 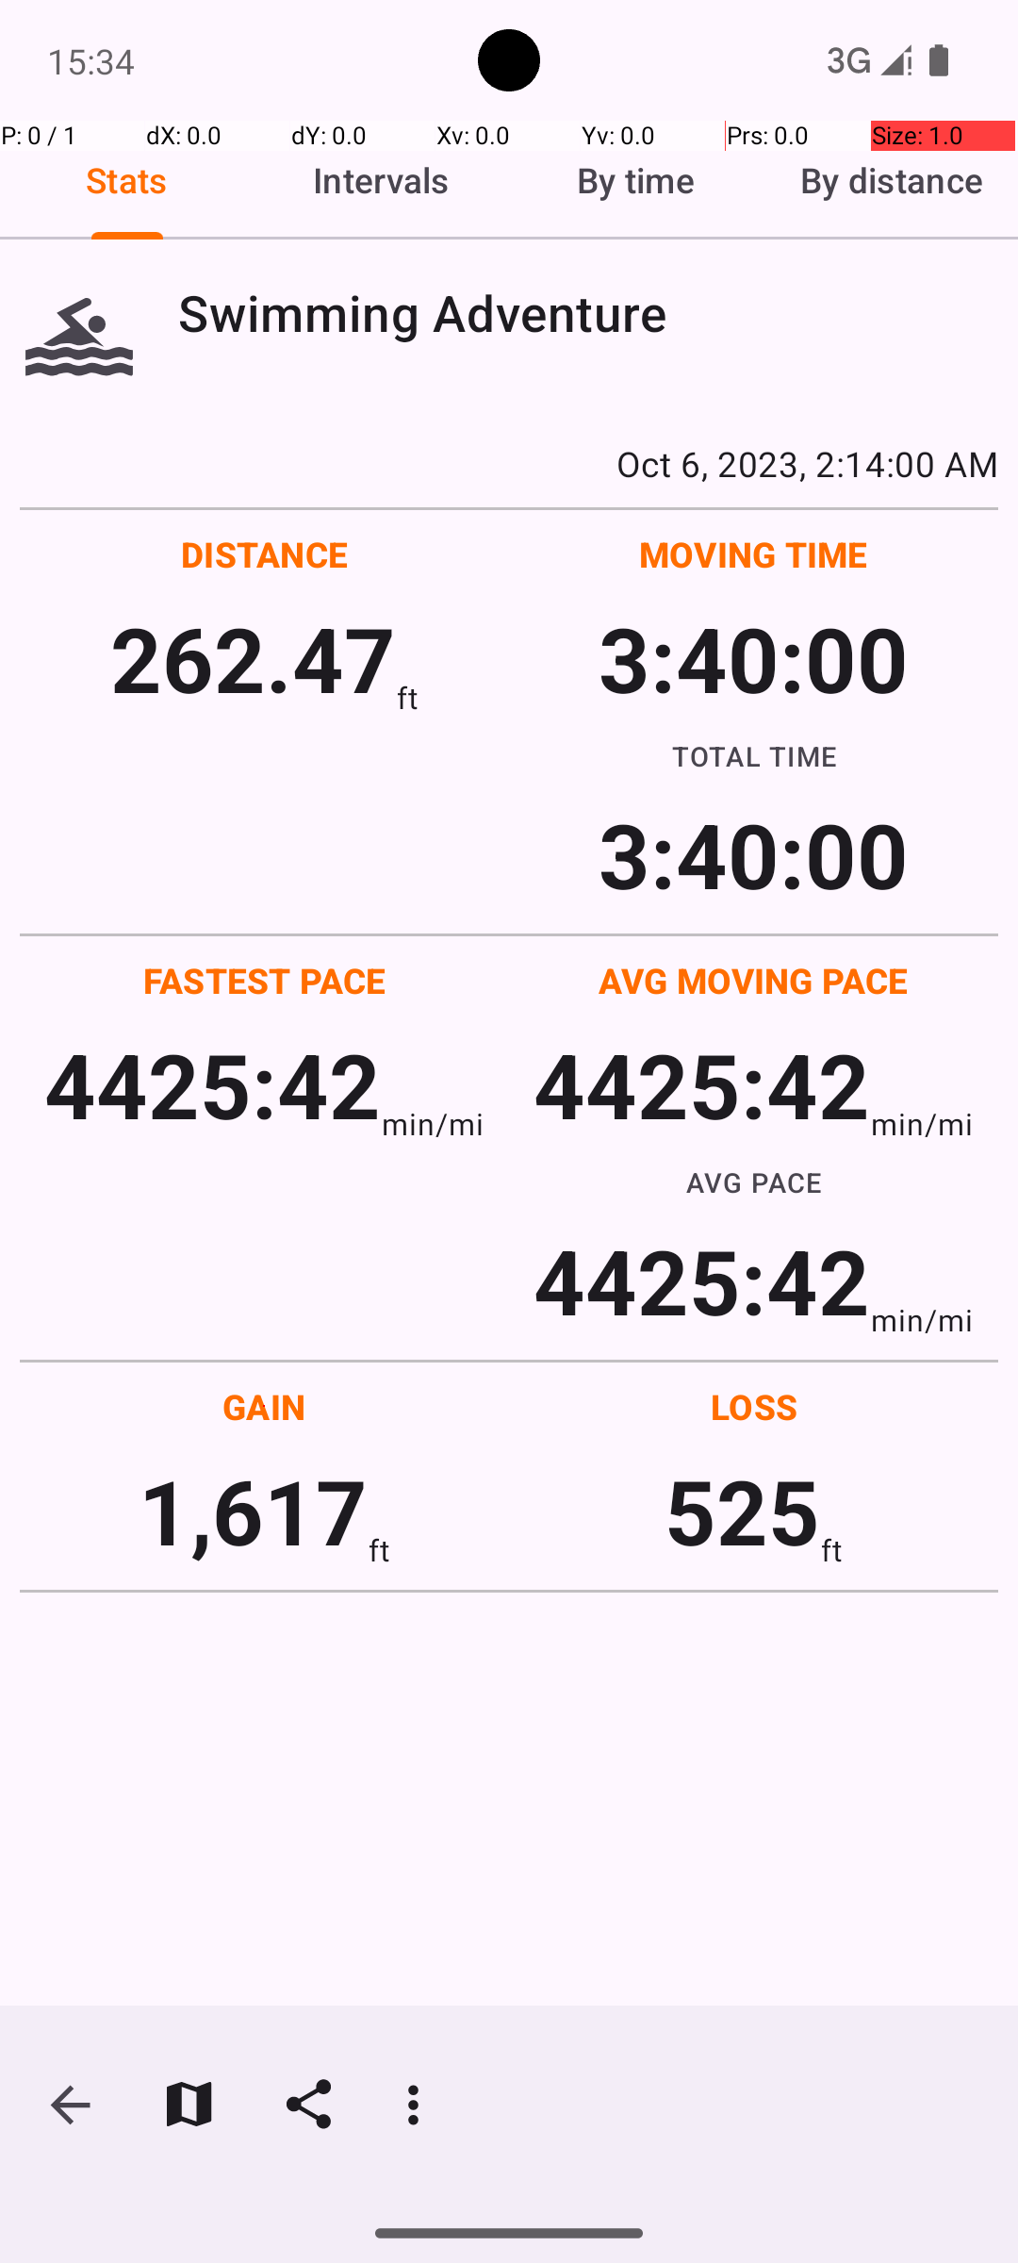 I want to click on 3:40:00, so click(x=753, y=658).